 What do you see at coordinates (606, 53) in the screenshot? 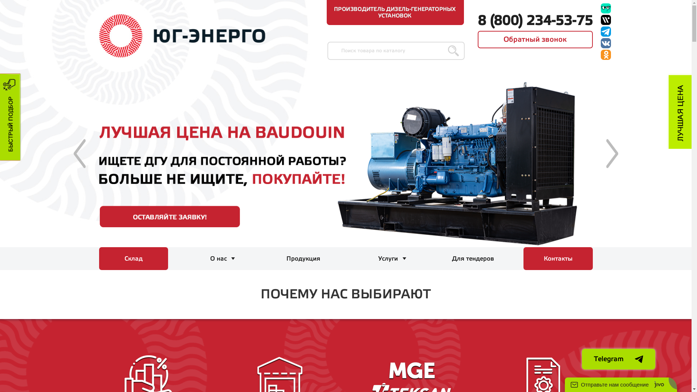
I see ` ` at bounding box center [606, 53].